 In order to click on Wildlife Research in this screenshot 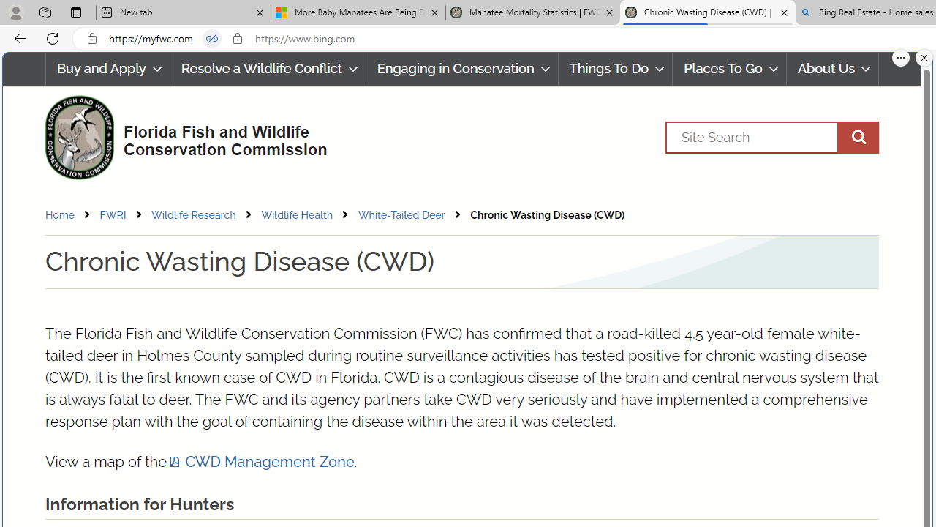, I will do `click(193, 214)`.